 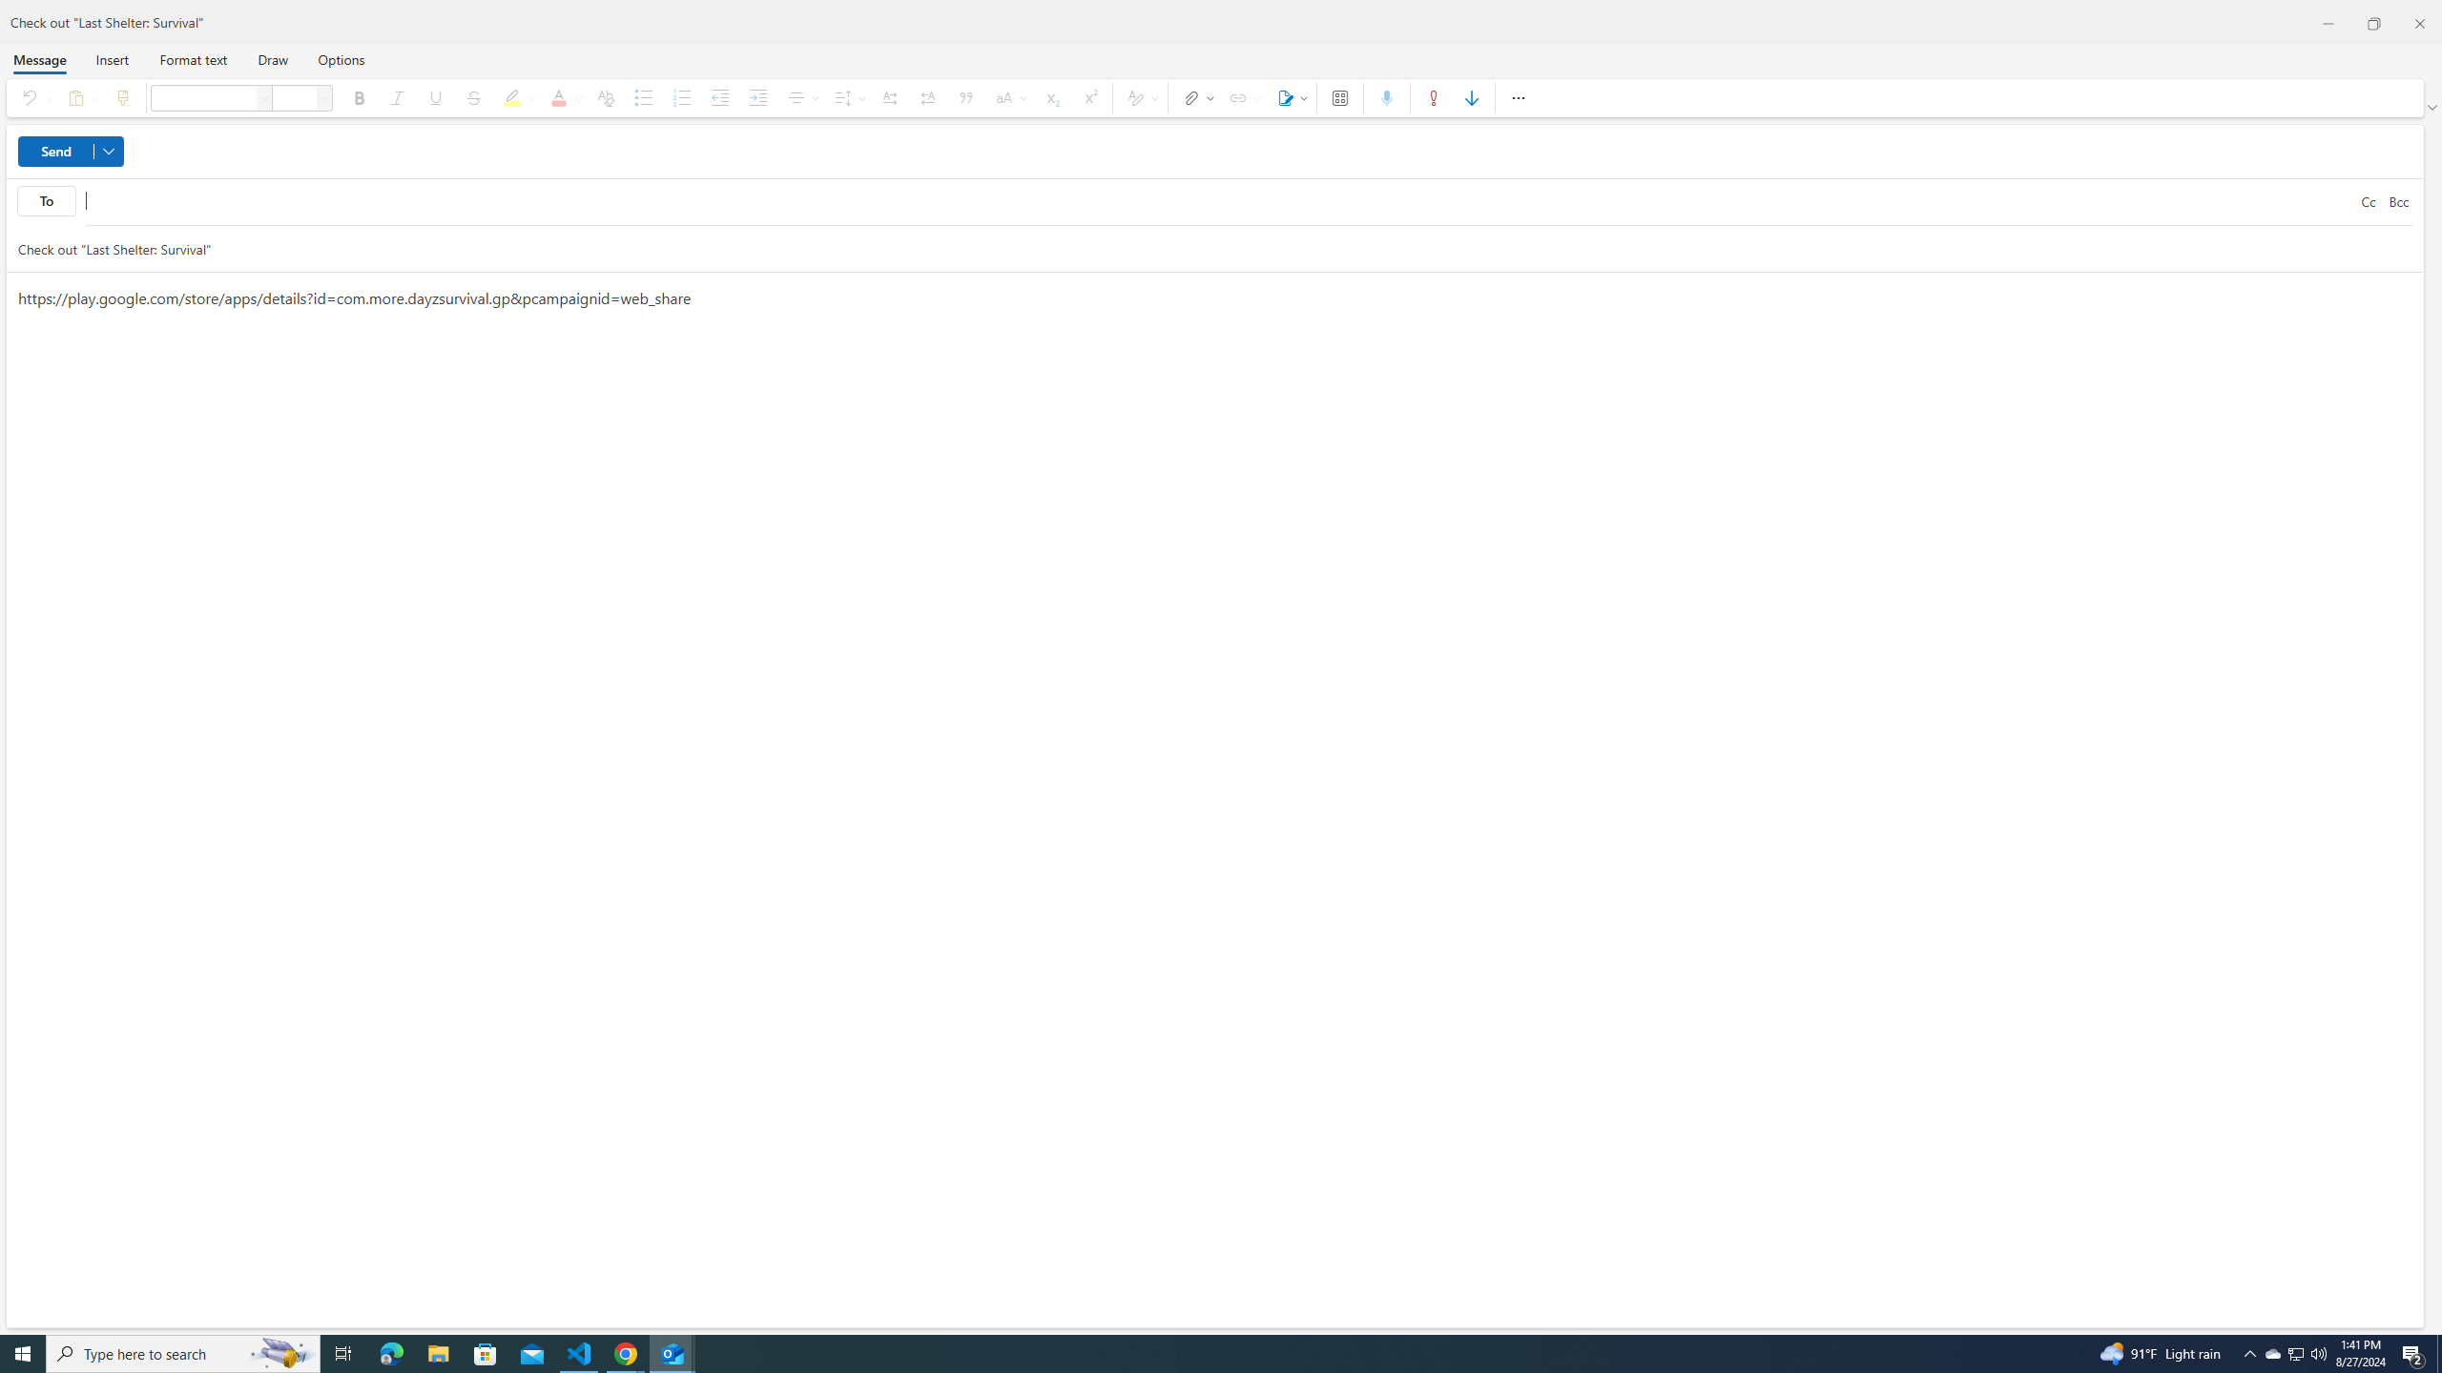 What do you see at coordinates (757, 97) in the screenshot?
I see `Increase indent` at bounding box center [757, 97].